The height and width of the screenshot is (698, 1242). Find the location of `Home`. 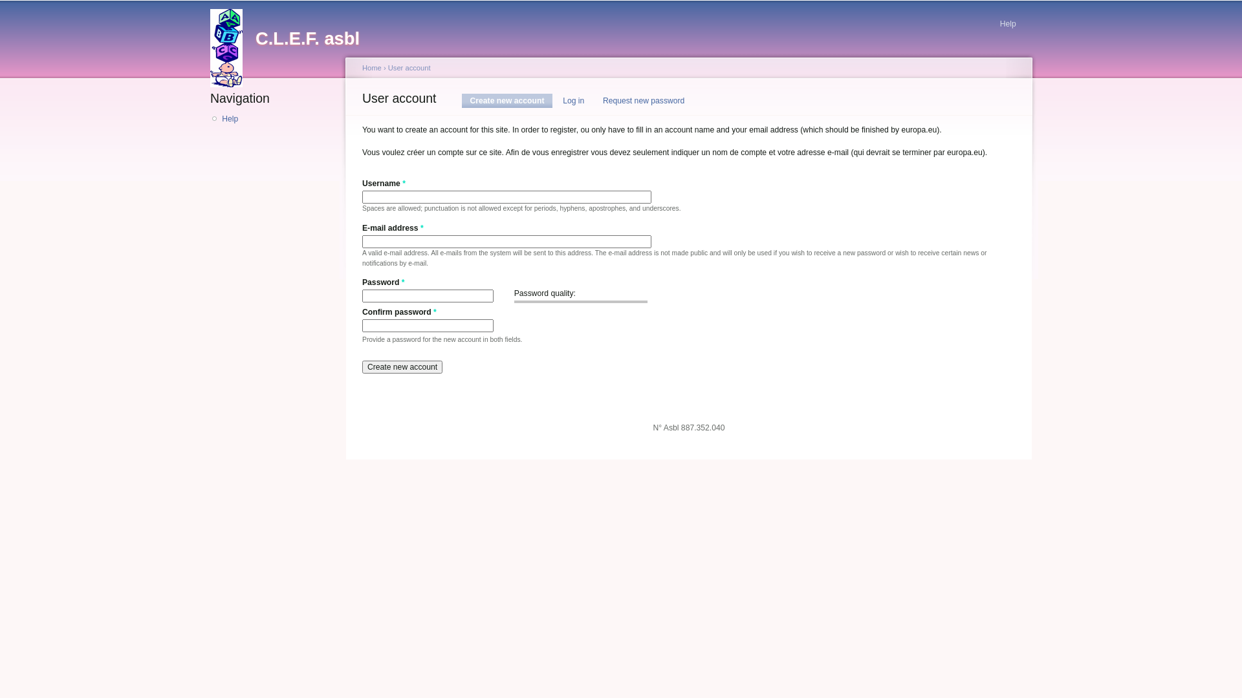

Home is located at coordinates (372, 68).